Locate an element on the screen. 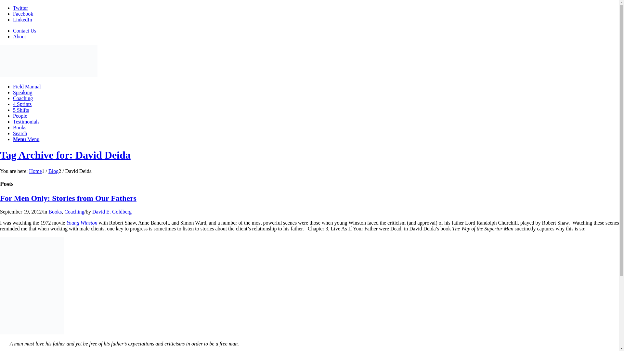  Blog is located at coordinates (53, 171).